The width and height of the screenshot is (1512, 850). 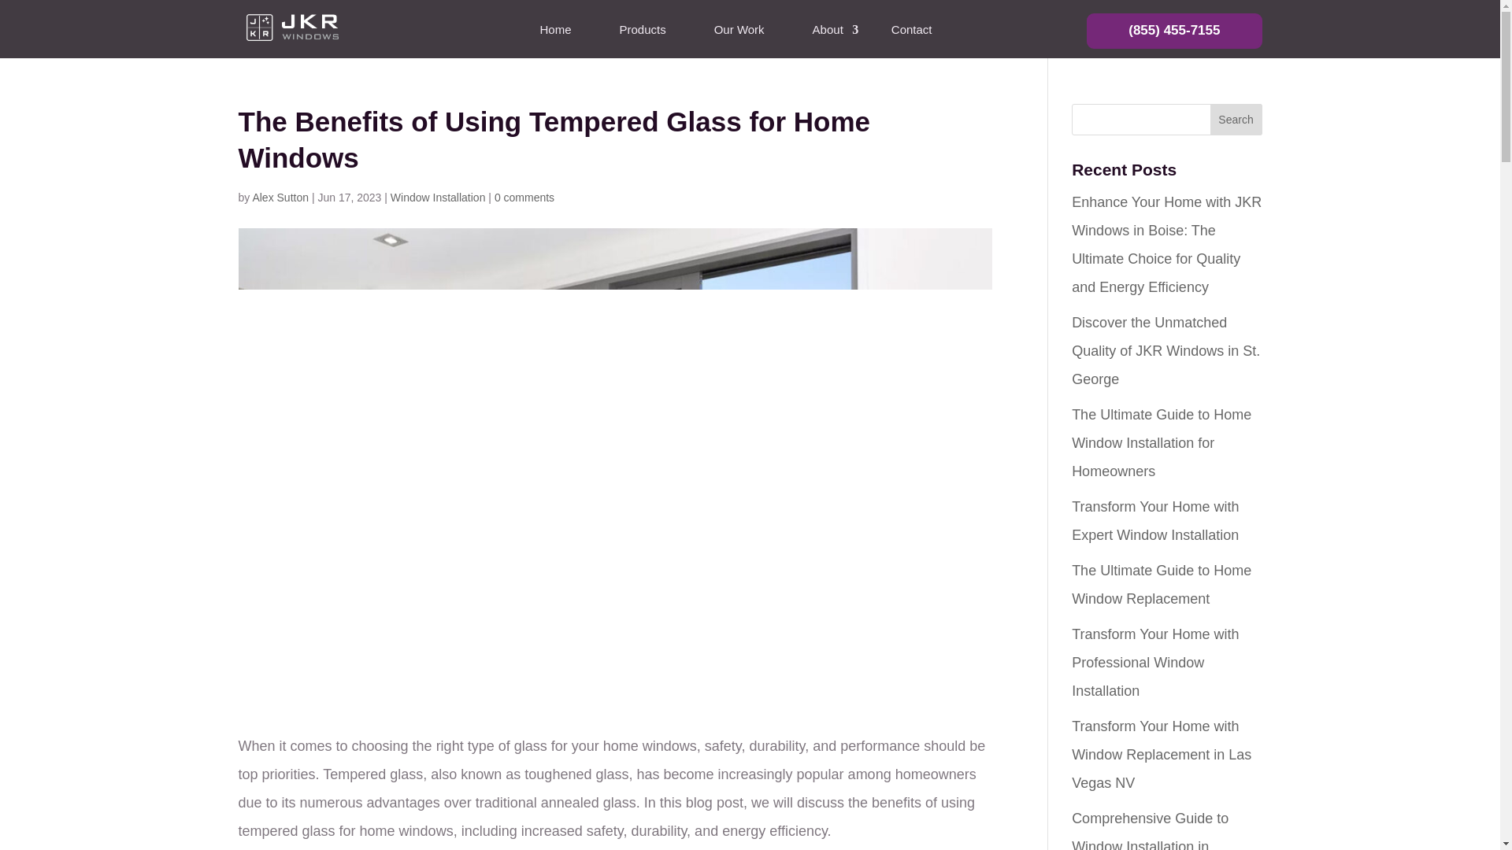 I want to click on Search, so click(x=1236, y=119).